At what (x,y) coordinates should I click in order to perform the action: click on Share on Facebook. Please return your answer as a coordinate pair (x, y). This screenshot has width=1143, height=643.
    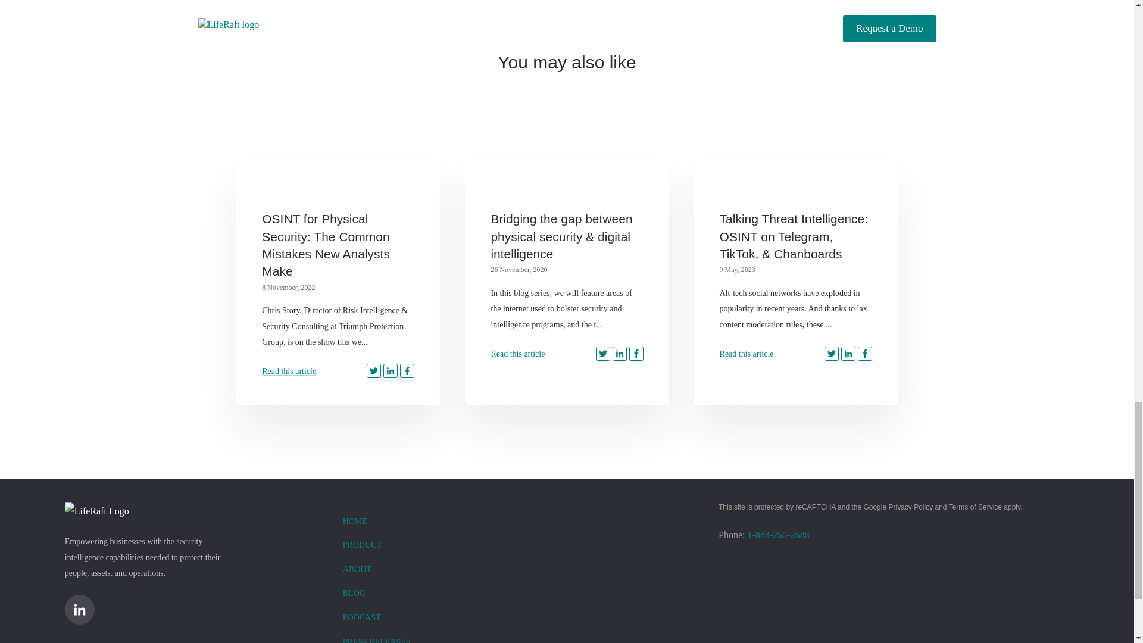
    Looking at the image, I should click on (864, 354).